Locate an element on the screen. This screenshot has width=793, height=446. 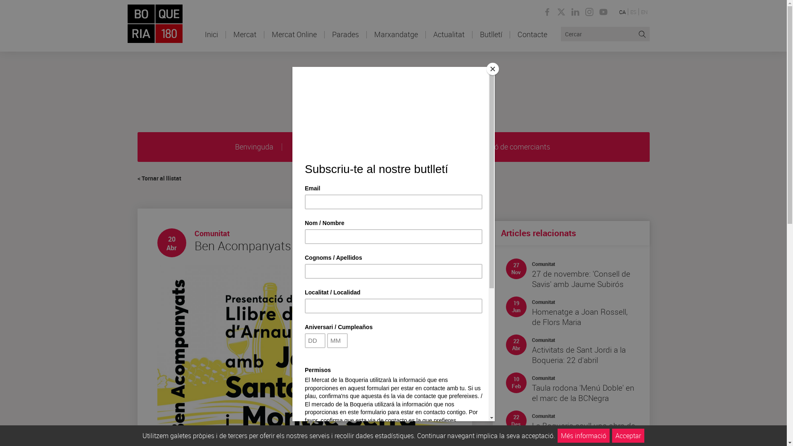
Instagram de la Boqueria is located at coordinates (589, 13).